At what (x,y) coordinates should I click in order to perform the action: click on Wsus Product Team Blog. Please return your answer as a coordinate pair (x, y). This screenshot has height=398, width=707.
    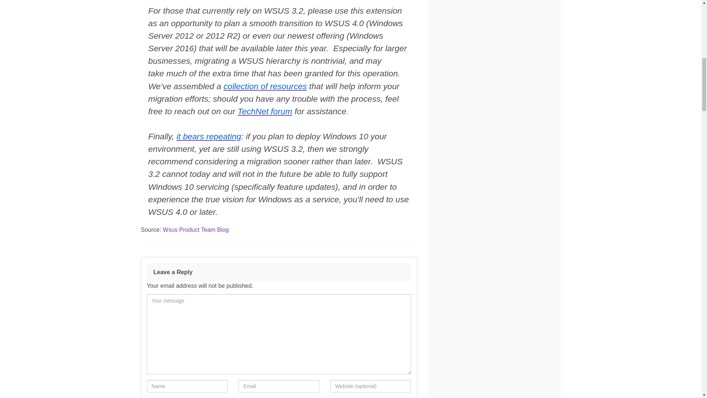
    Looking at the image, I should click on (195, 229).